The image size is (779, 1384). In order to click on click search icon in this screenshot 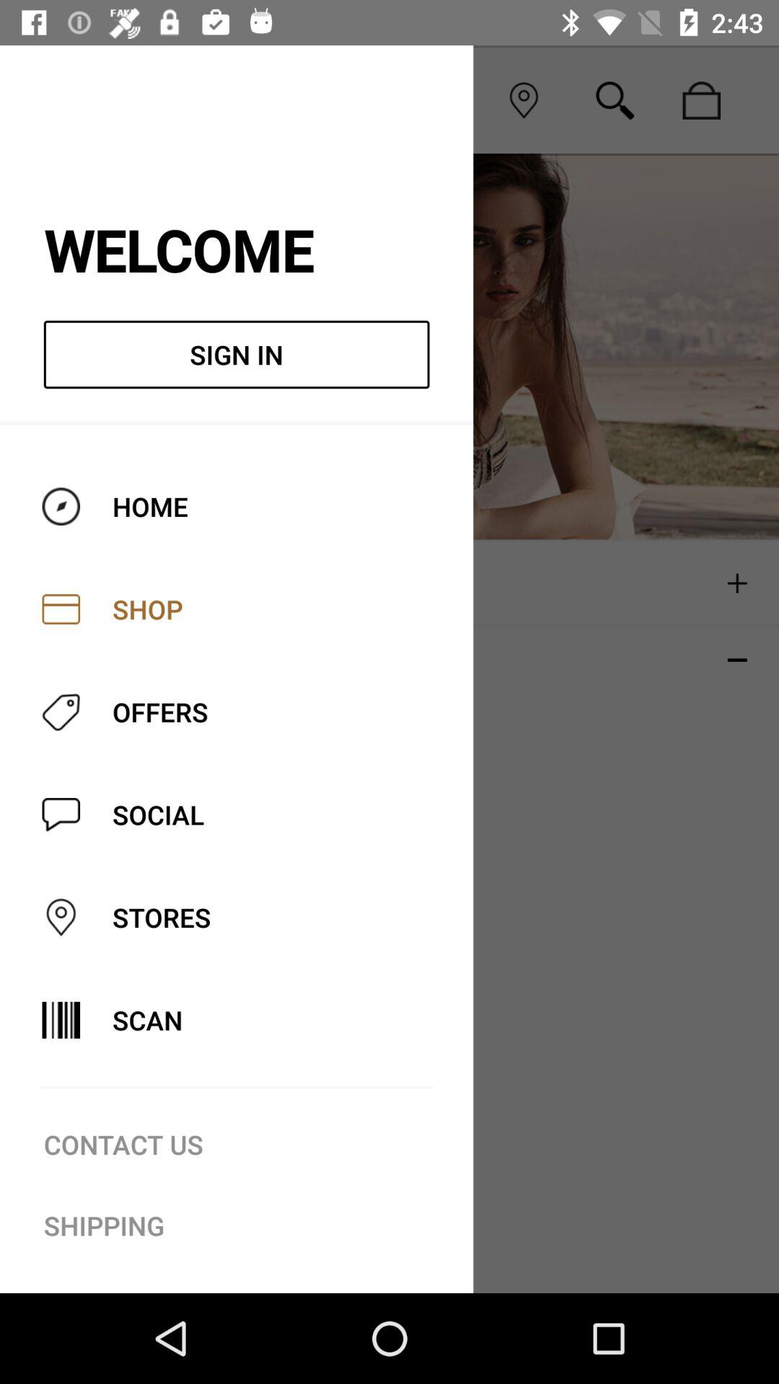, I will do `click(615, 101)`.